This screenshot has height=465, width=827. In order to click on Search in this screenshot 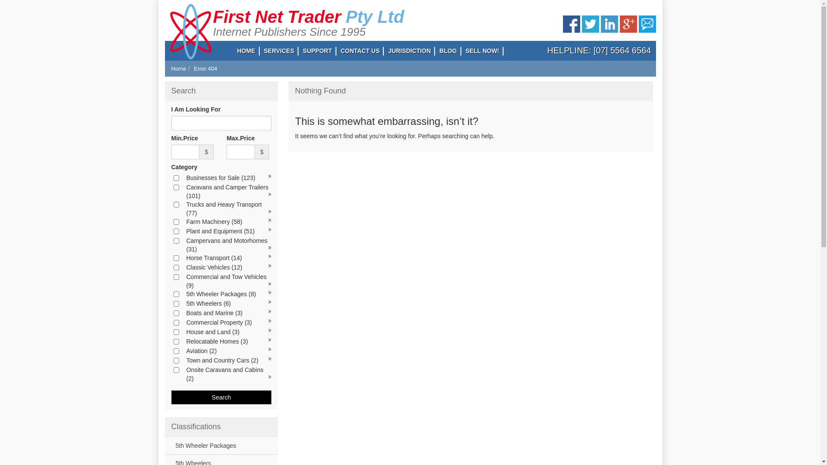, I will do `click(221, 397)`.